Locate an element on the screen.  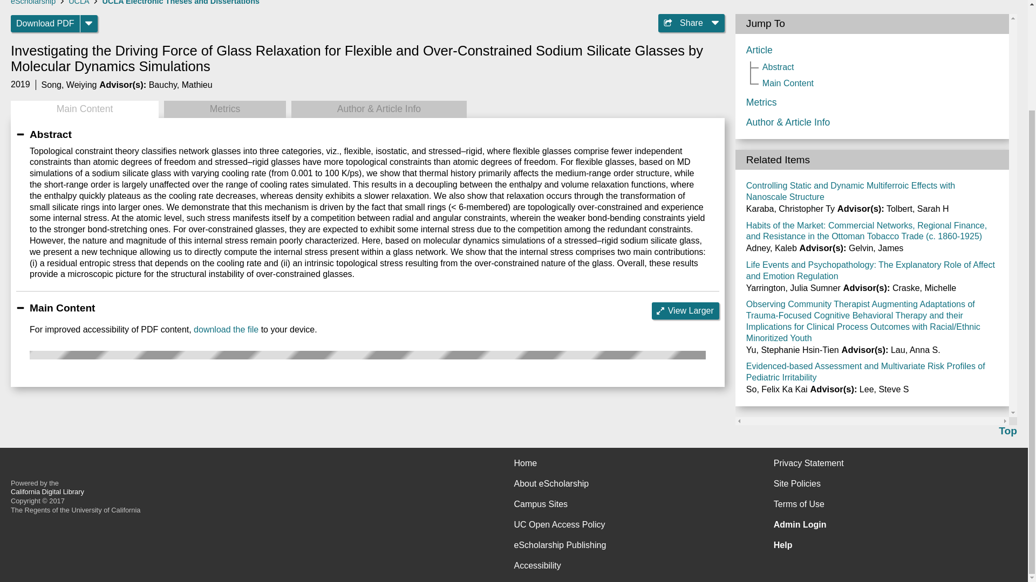
download the file is located at coordinates (226, 329).